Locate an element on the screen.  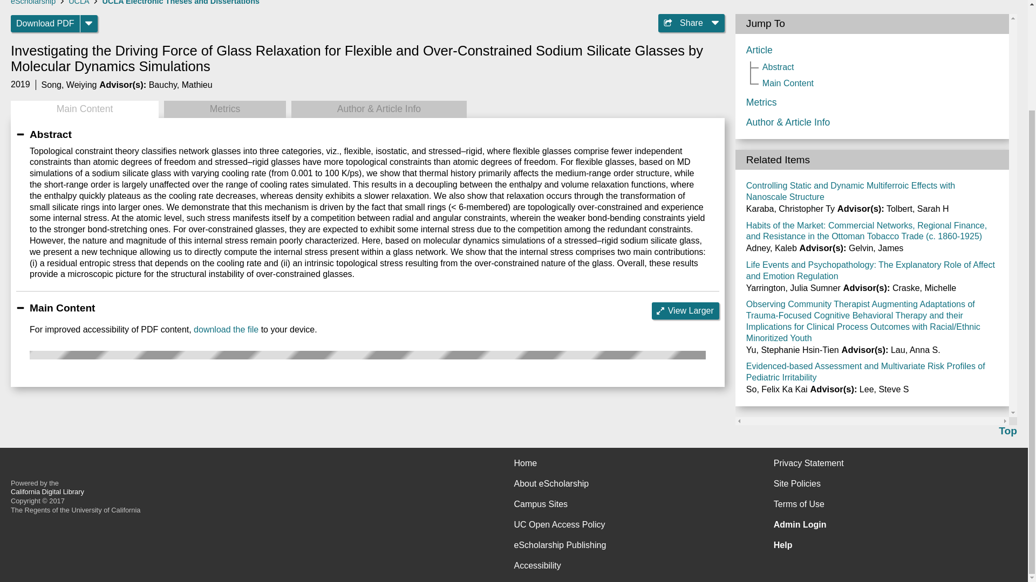
download the file is located at coordinates (226, 329).